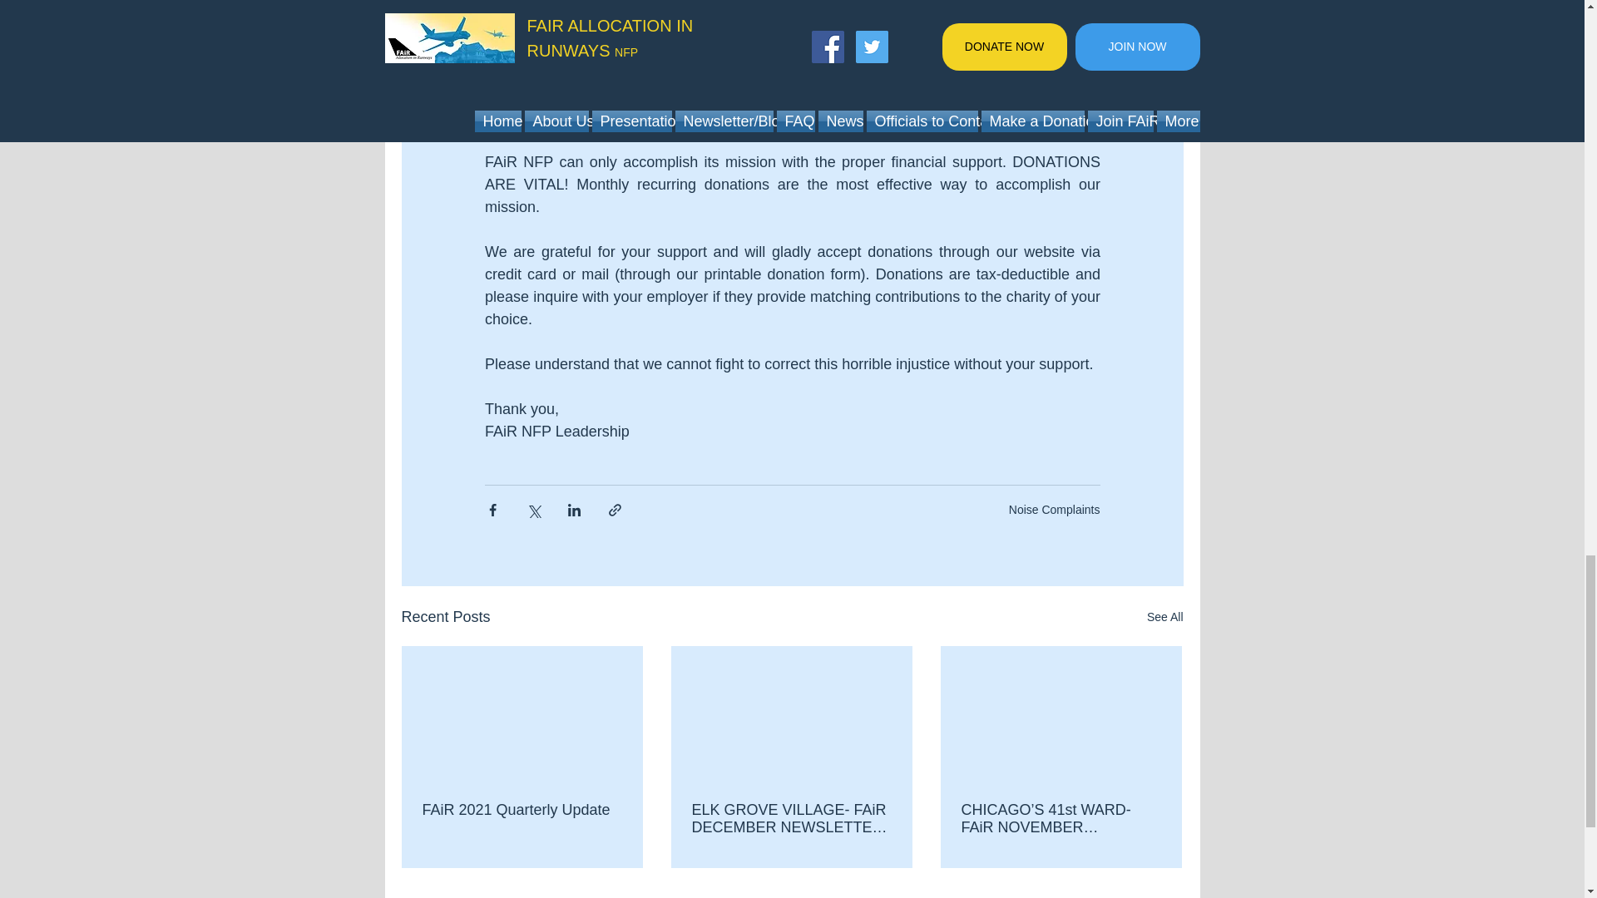 Image resolution: width=1597 pixels, height=898 pixels. I want to click on Noise Complaints, so click(1055, 509).